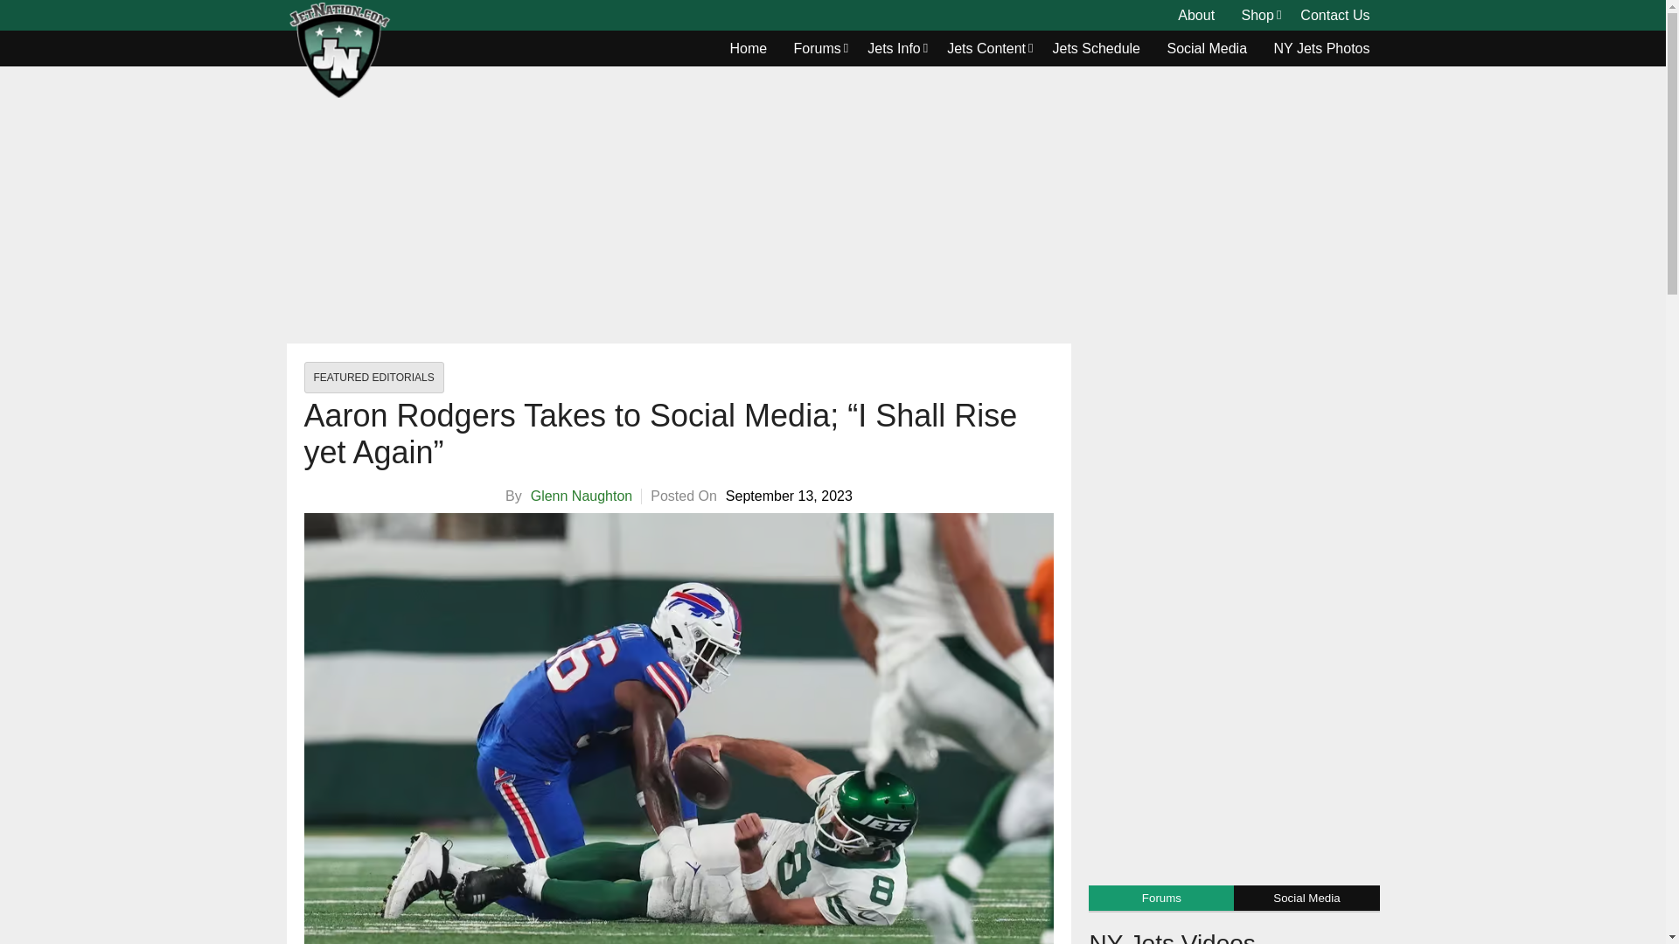  What do you see at coordinates (894, 49) in the screenshot?
I see `Jets Info` at bounding box center [894, 49].